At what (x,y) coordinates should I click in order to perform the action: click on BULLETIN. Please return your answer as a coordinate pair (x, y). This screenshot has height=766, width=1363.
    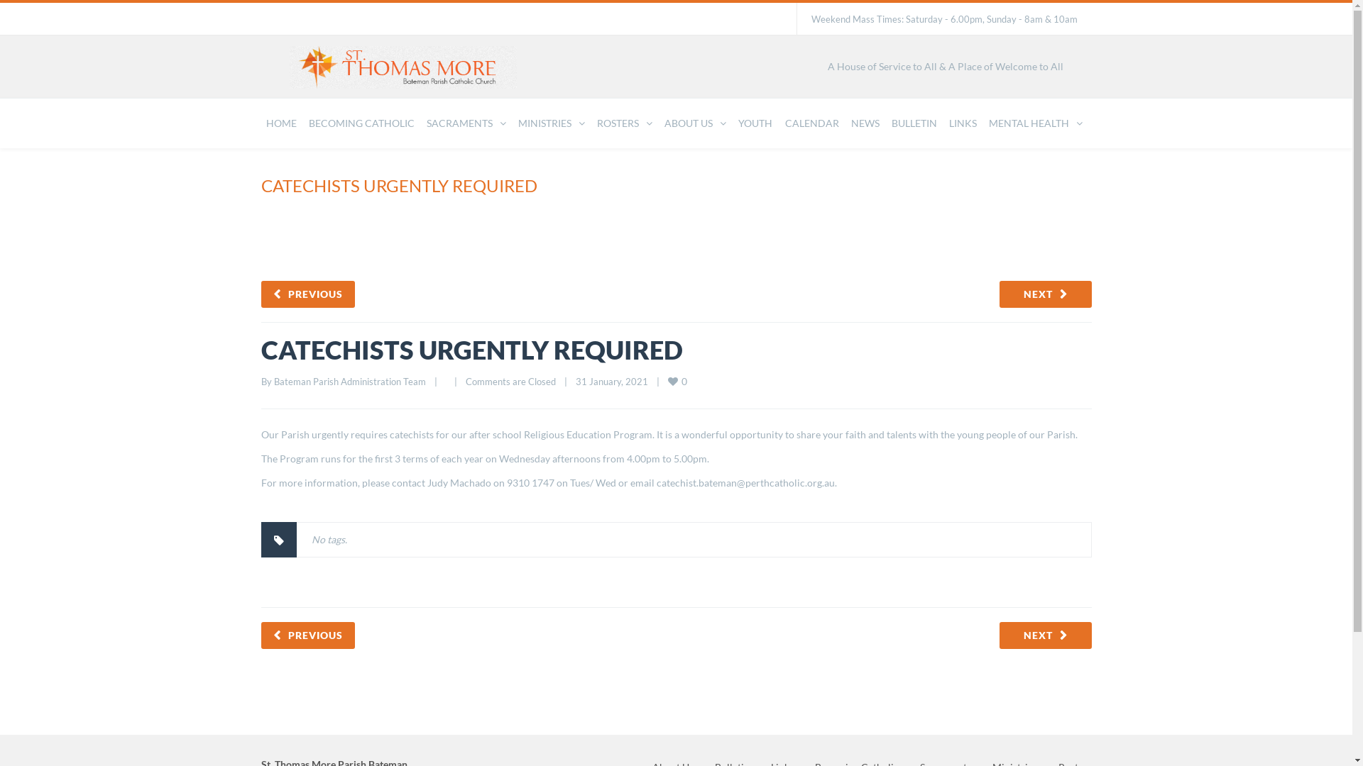
    Looking at the image, I should click on (914, 123).